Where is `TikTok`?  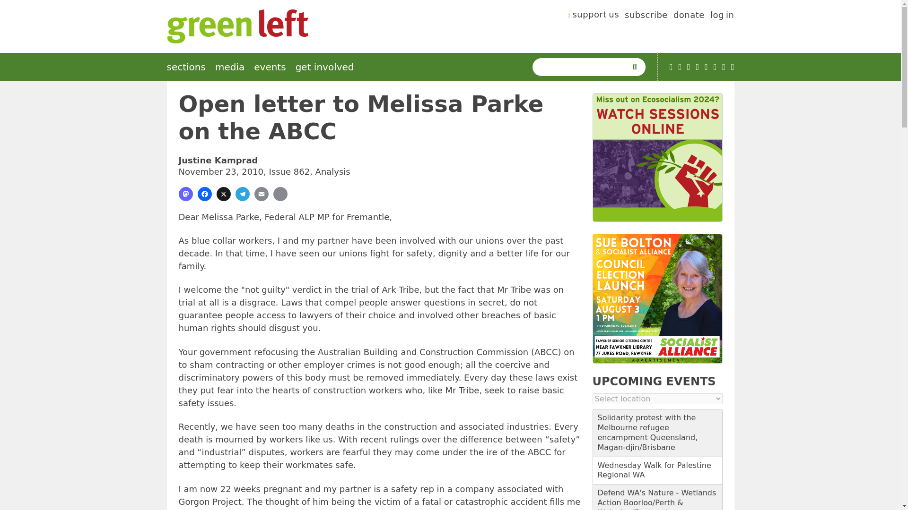
TikTok is located at coordinates (698, 67).